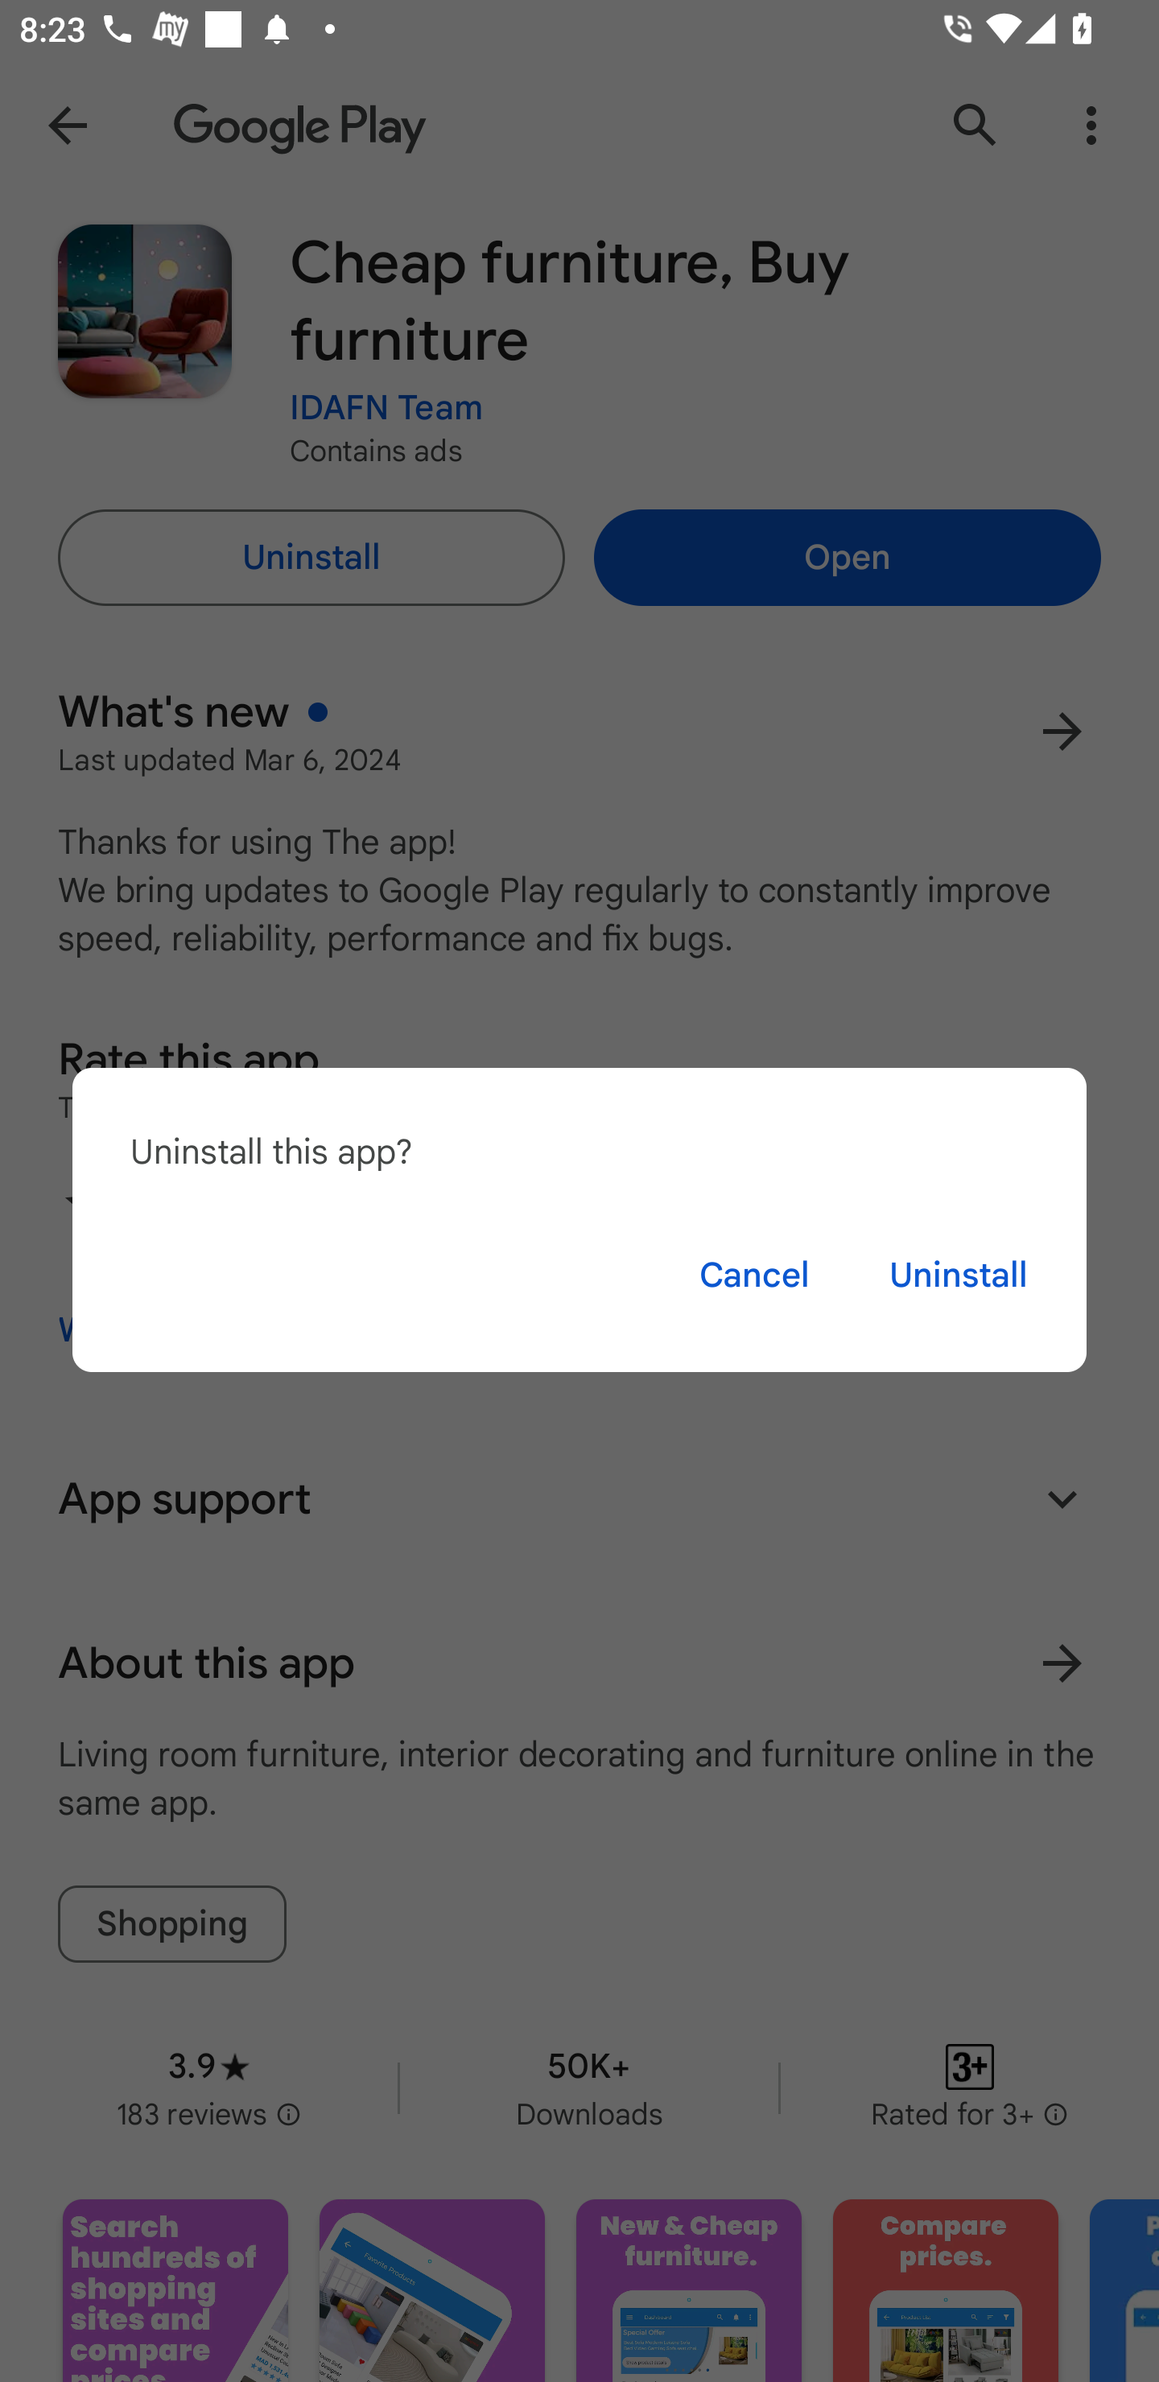  I want to click on Cancel, so click(754, 1275).